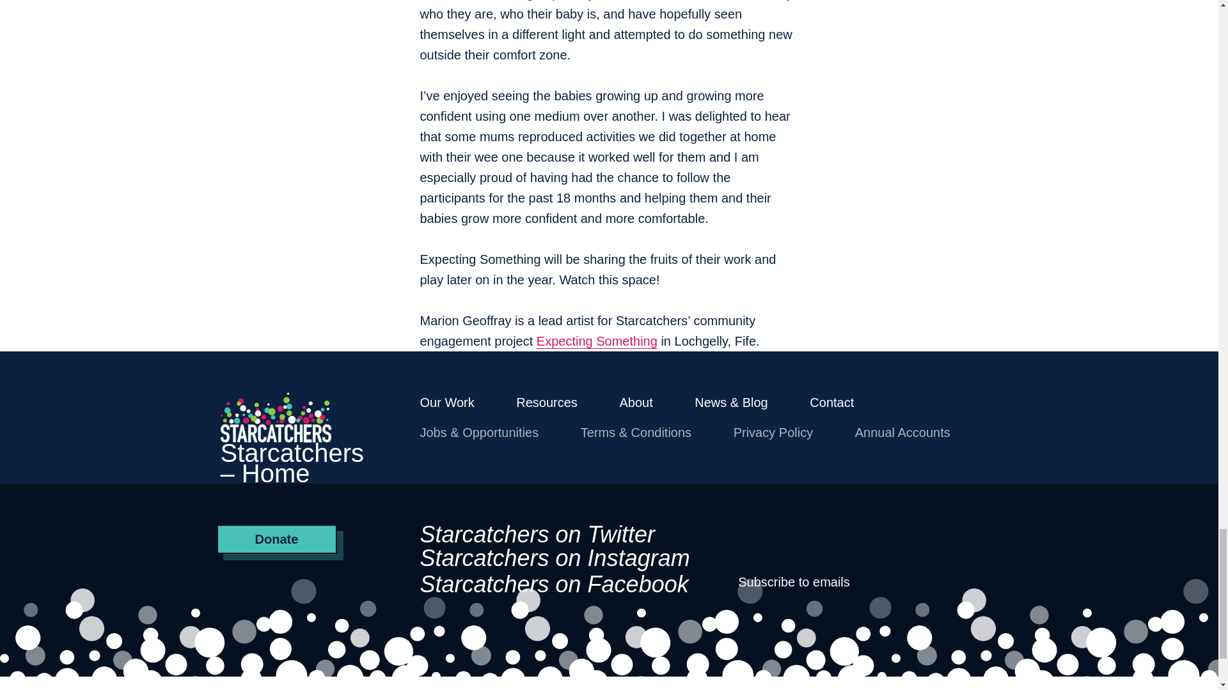 The height and width of the screenshot is (690, 1228). What do you see at coordinates (546, 402) in the screenshot?
I see `Resources` at bounding box center [546, 402].